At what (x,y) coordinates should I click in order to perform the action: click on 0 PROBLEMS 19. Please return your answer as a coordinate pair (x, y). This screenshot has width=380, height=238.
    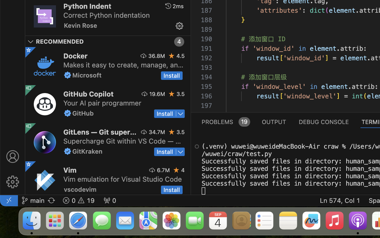
    Looking at the image, I should click on (225, 122).